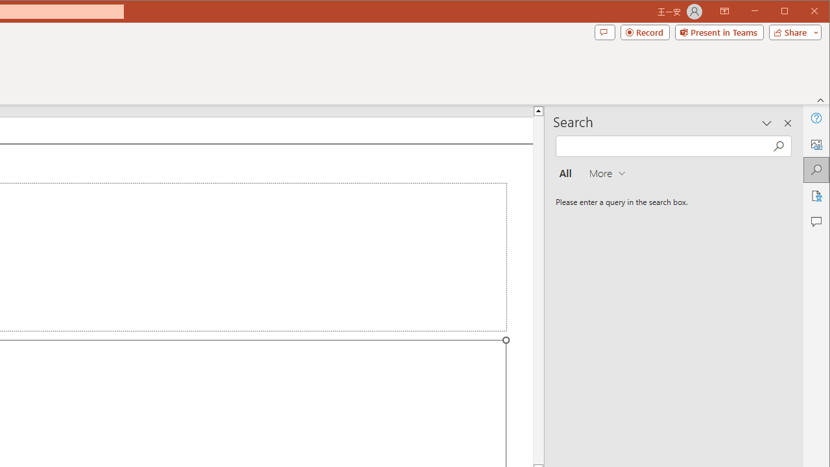  I want to click on Alt Text, so click(816, 144).